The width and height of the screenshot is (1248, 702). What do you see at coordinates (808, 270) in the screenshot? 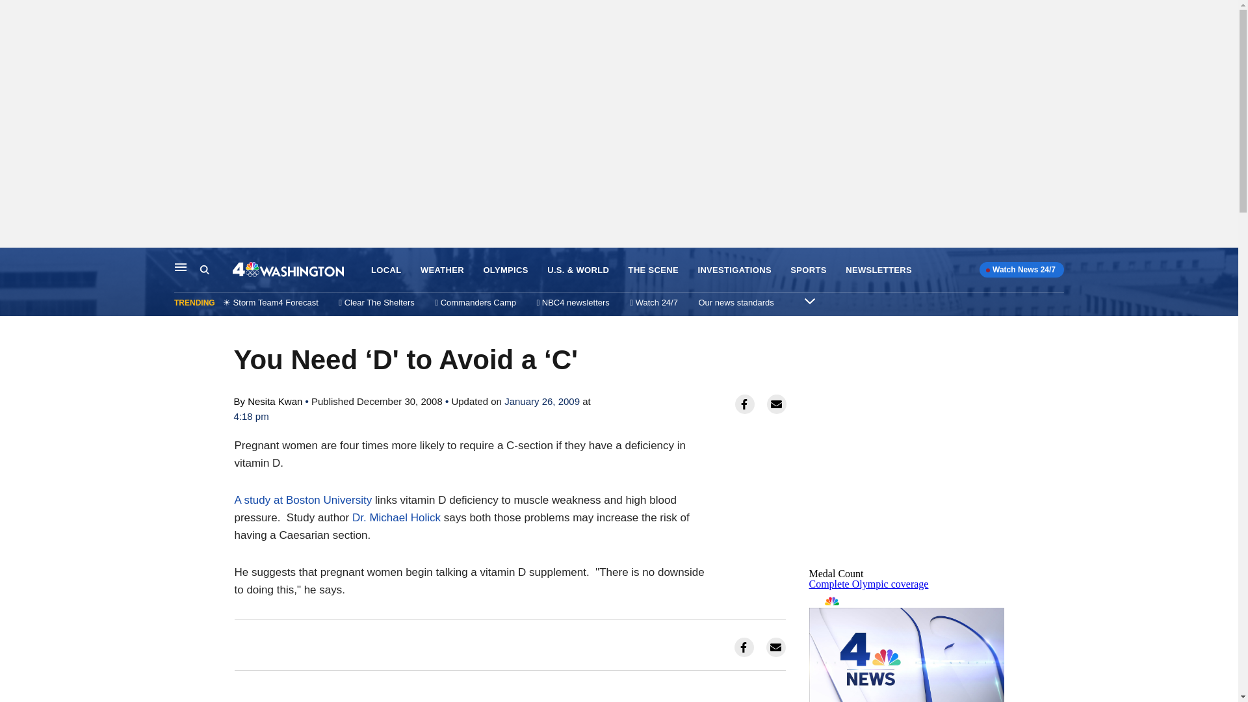
I see `SPORTS` at bounding box center [808, 270].